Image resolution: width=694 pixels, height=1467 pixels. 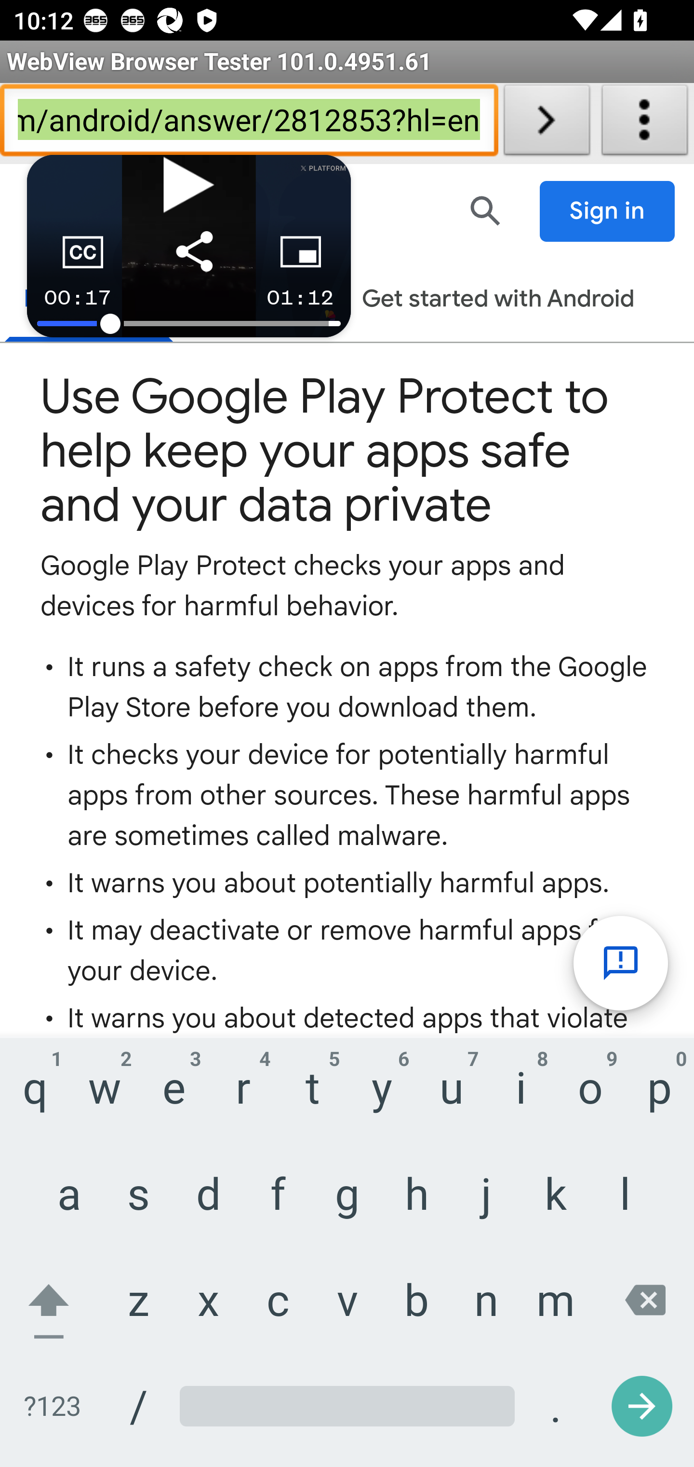 What do you see at coordinates (547, 124) in the screenshot?
I see `Load URL` at bounding box center [547, 124].